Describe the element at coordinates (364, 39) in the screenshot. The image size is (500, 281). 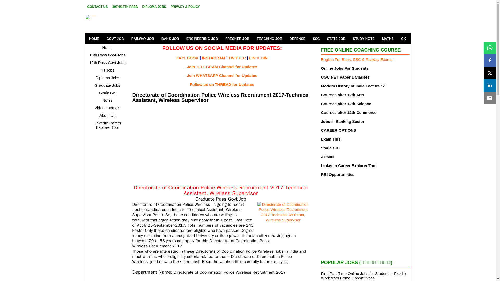
I see `STUDY-NOTE` at that location.